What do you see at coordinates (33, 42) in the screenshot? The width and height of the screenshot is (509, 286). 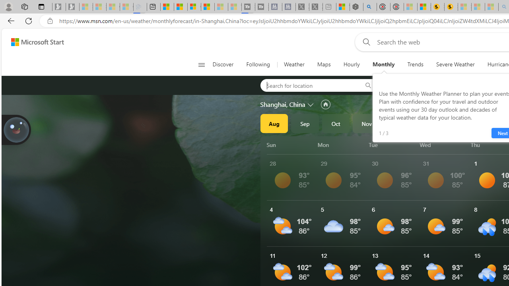 I see `Skip to footer` at bounding box center [33, 42].